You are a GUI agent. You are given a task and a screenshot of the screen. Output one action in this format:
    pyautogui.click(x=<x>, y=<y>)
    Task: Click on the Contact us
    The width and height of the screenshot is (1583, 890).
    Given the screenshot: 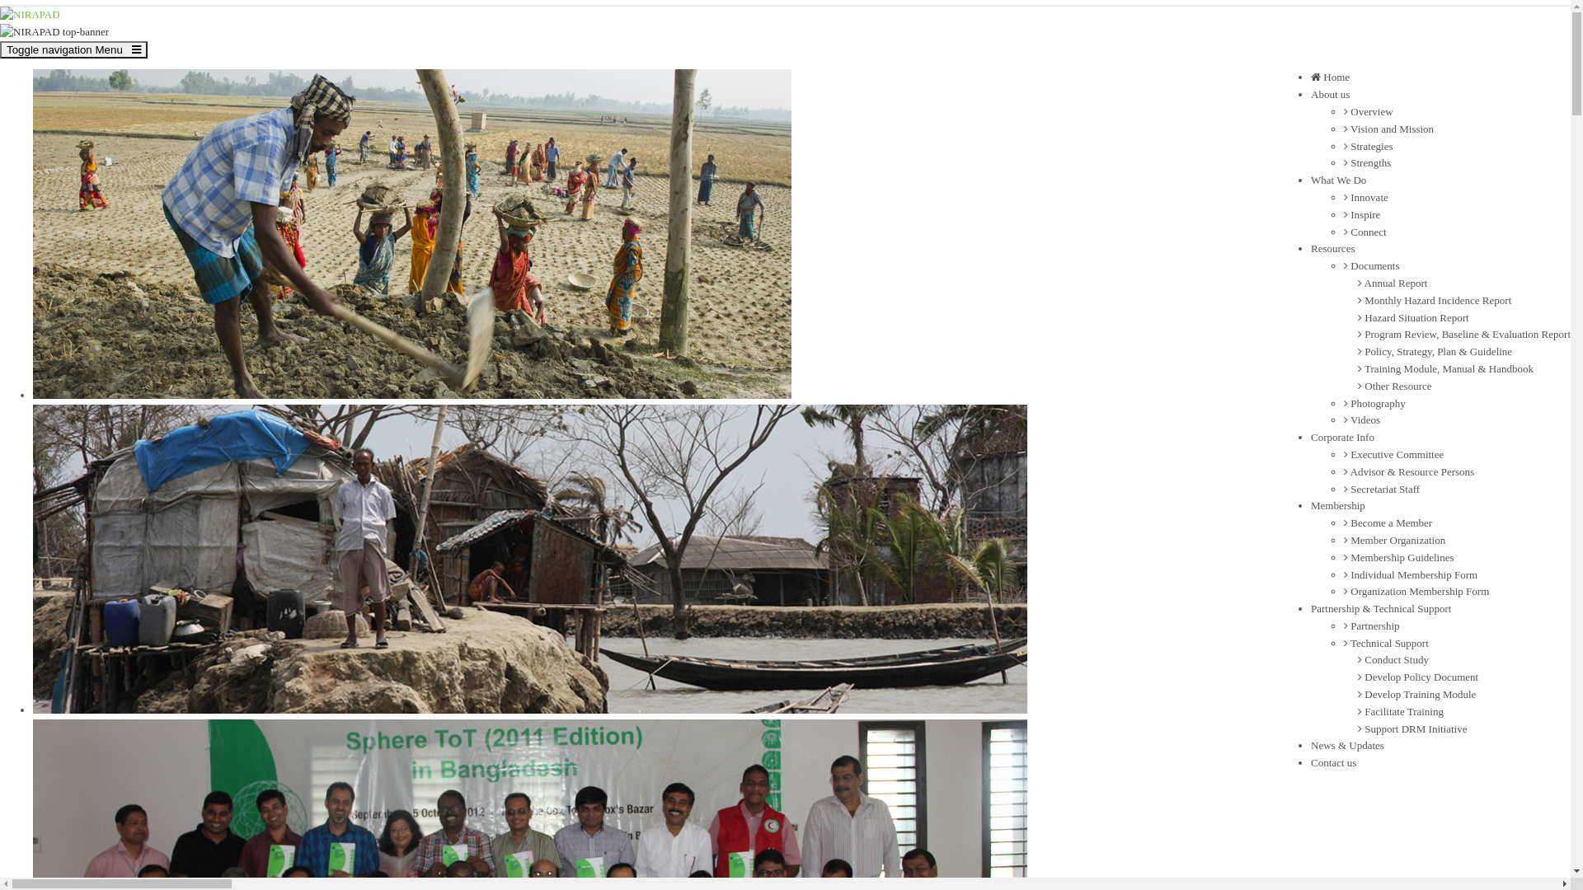 What is the action you would take?
    pyautogui.click(x=1334, y=763)
    